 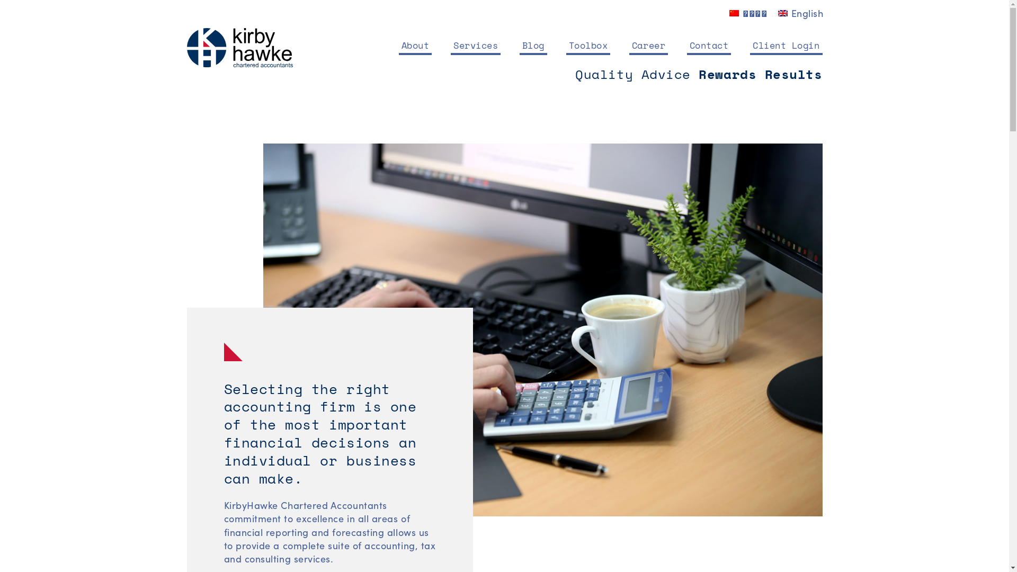 I want to click on Services
Expand, so click(x=476, y=46).